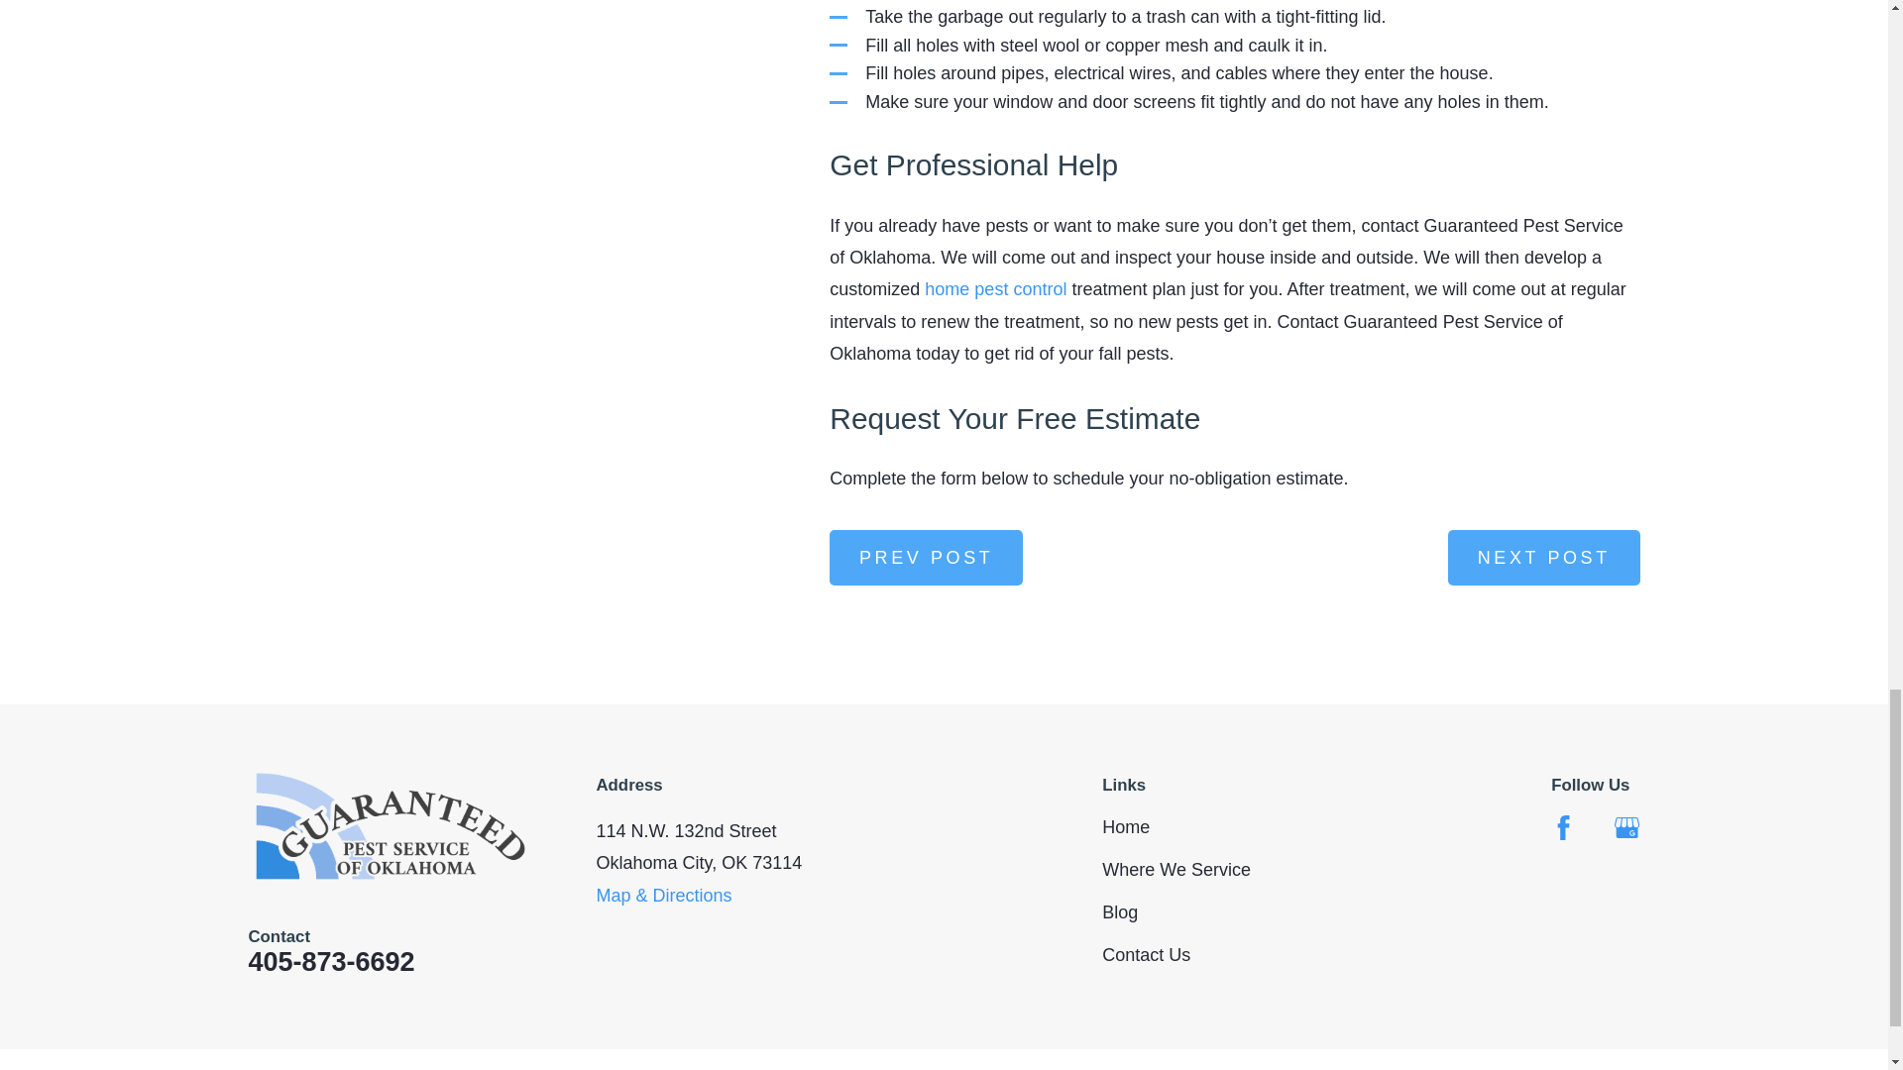  What do you see at coordinates (1625, 826) in the screenshot?
I see `Google Business Profile` at bounding box center [1625, 826].